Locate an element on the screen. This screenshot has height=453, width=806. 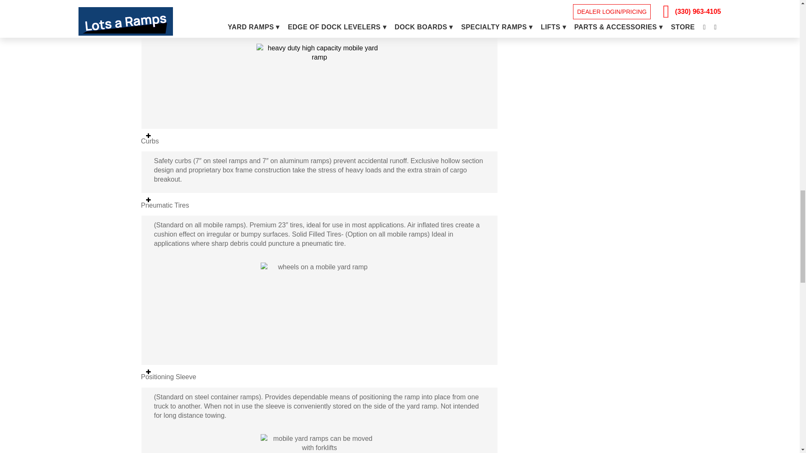
high strength steel makes these mobile yard ramps heavy duty is located at coordinates (319, 78).